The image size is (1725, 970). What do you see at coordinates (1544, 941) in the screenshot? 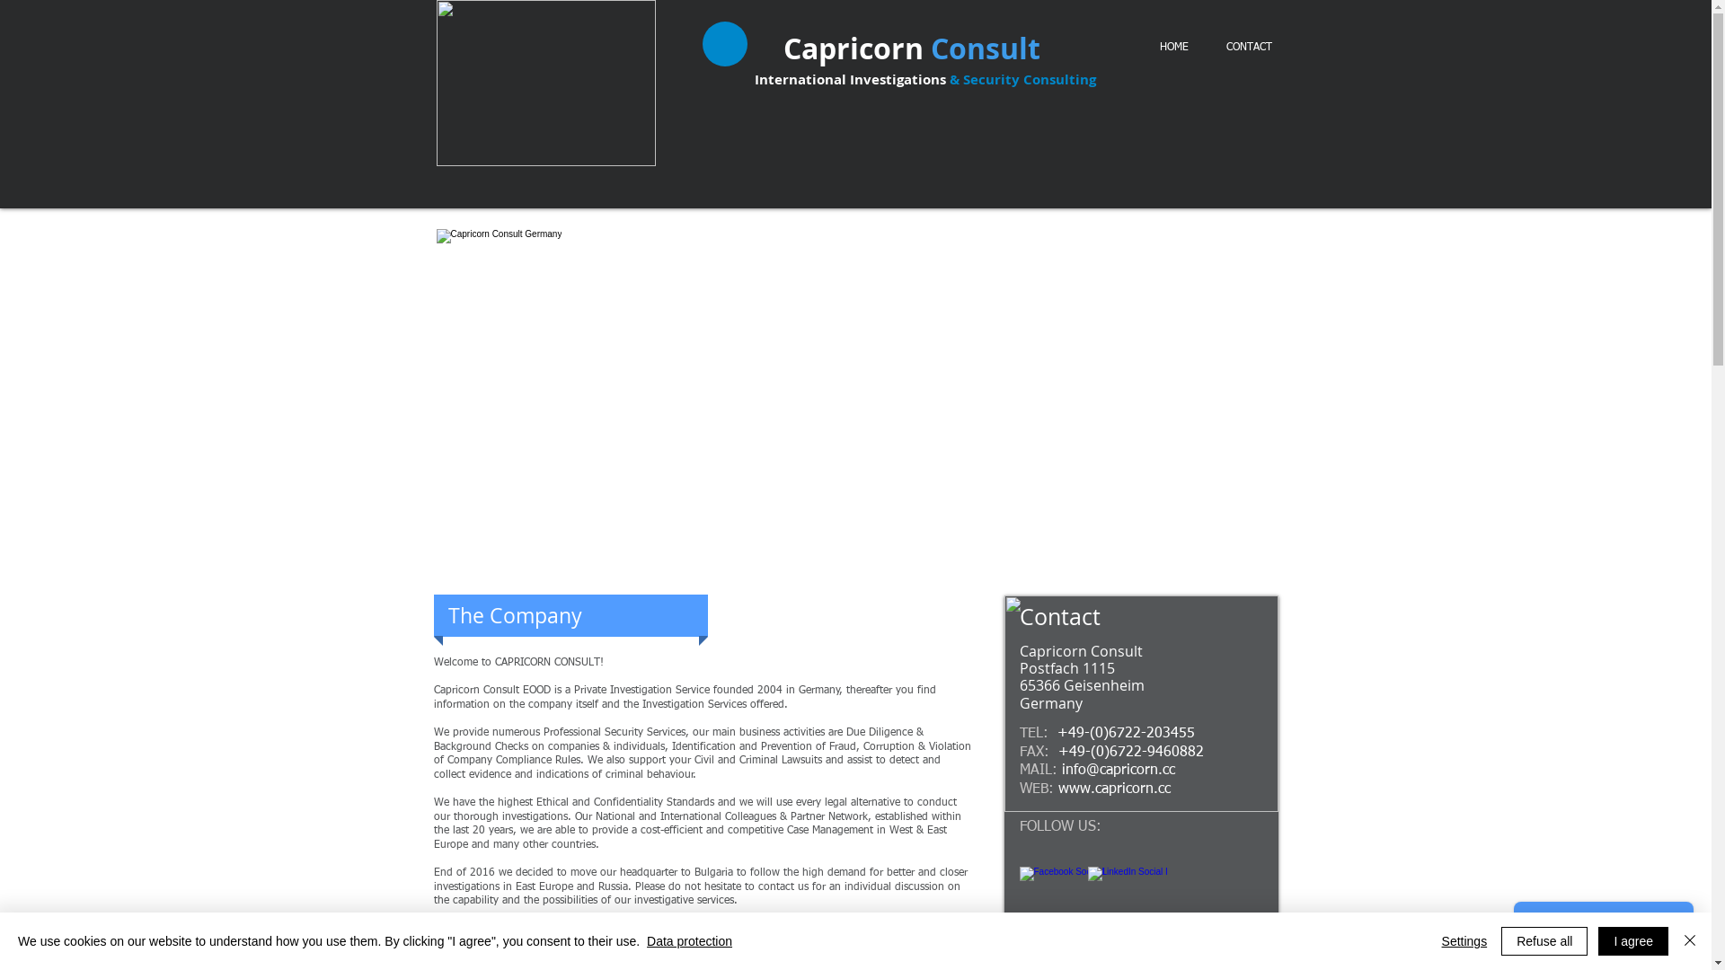
I see `Refuse all` at bounding box center [1544, 941].